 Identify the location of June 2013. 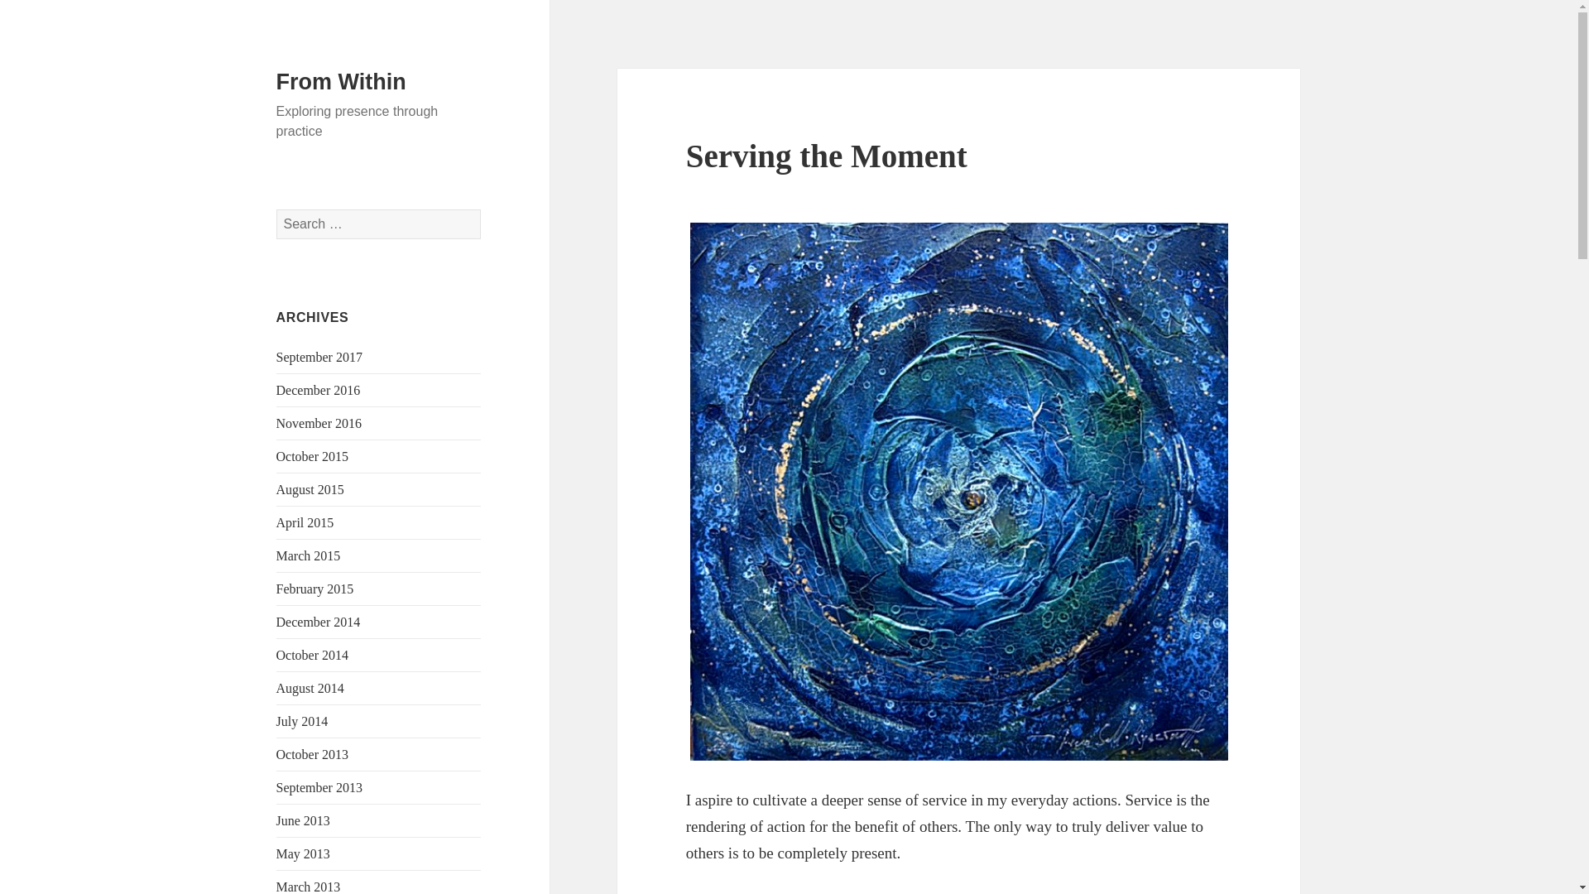
(303, 820).